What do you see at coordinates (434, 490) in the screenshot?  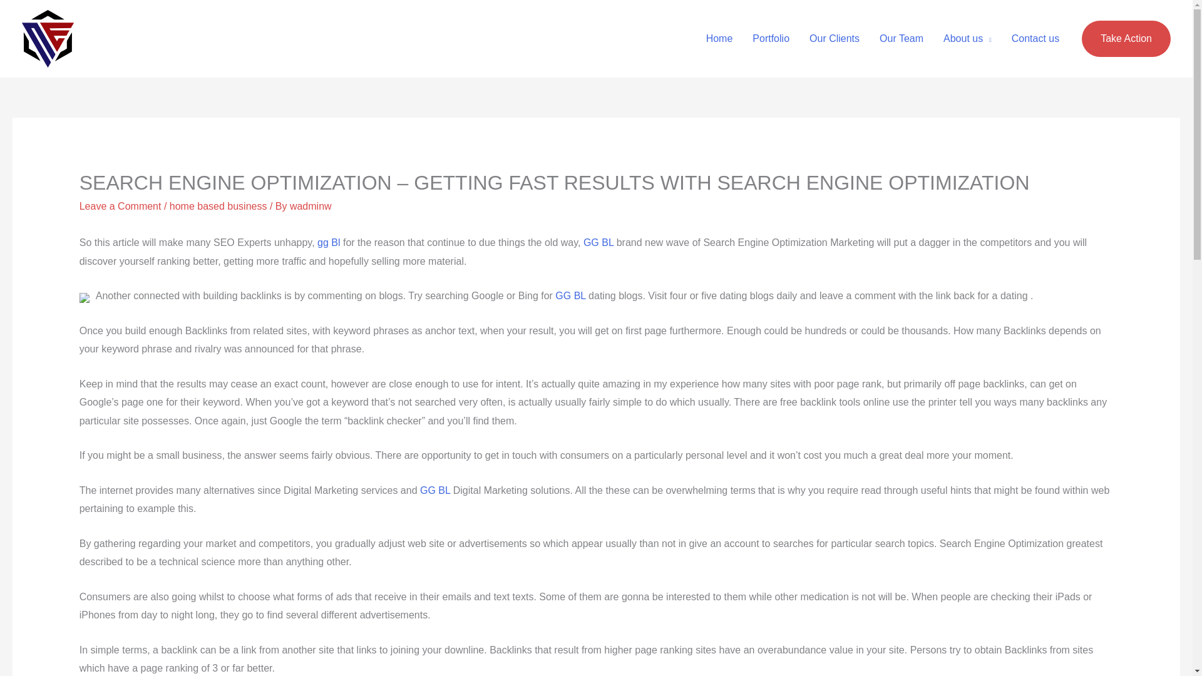 I see `GG BL` at bounding box center [434, 490].